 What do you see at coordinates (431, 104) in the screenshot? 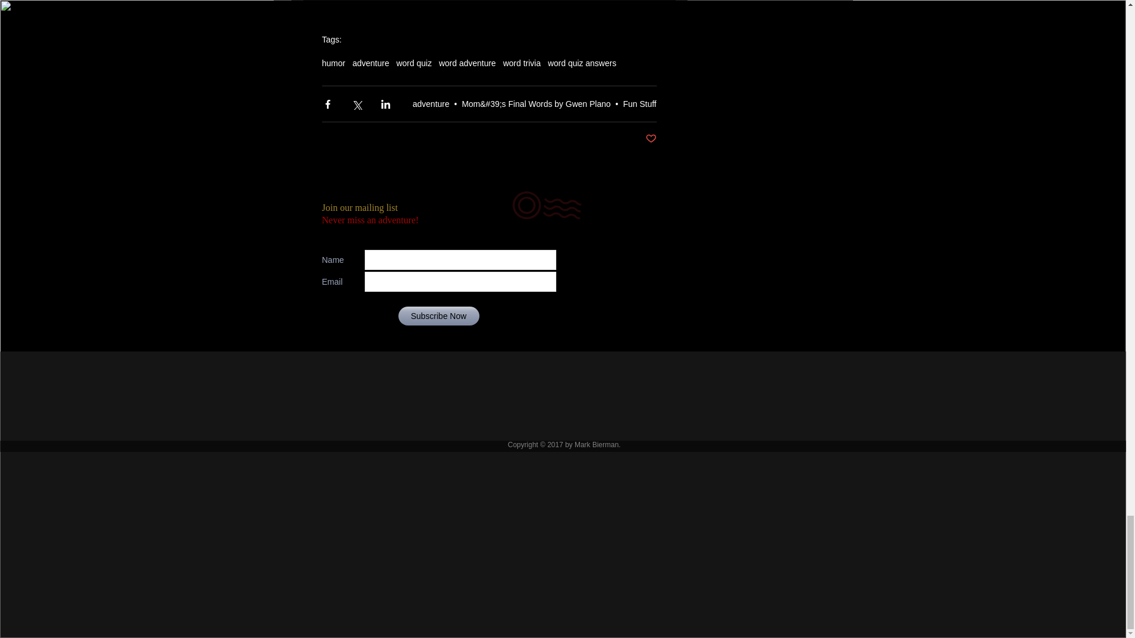
I see `adventure` at bounding box center [431, 104].